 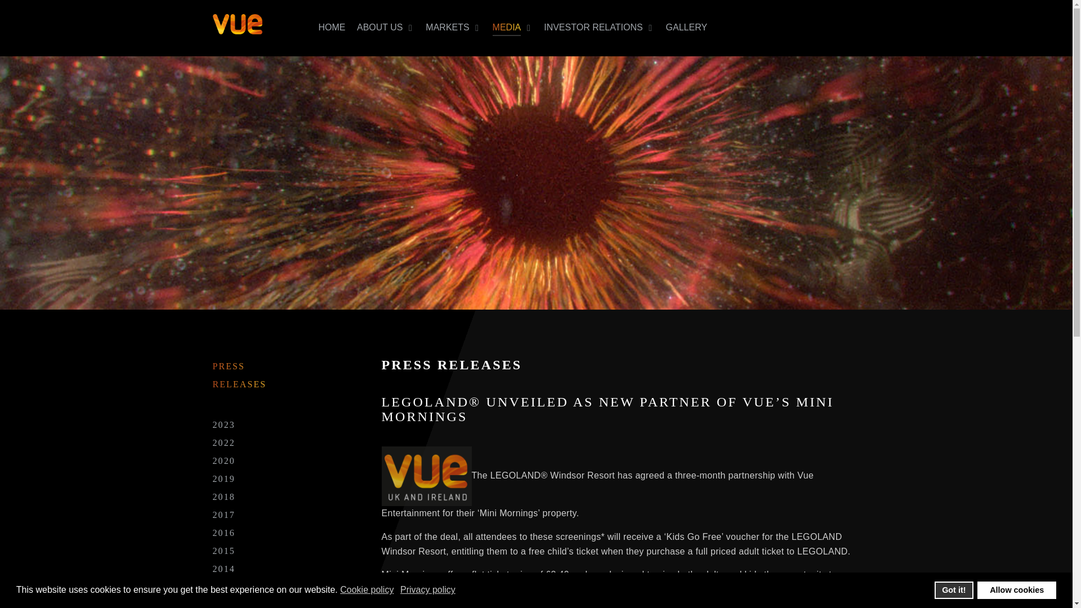 What do you see at coordinates (224, 443) in the screenshot?
I see `2022` at bounding box center [224, 443].